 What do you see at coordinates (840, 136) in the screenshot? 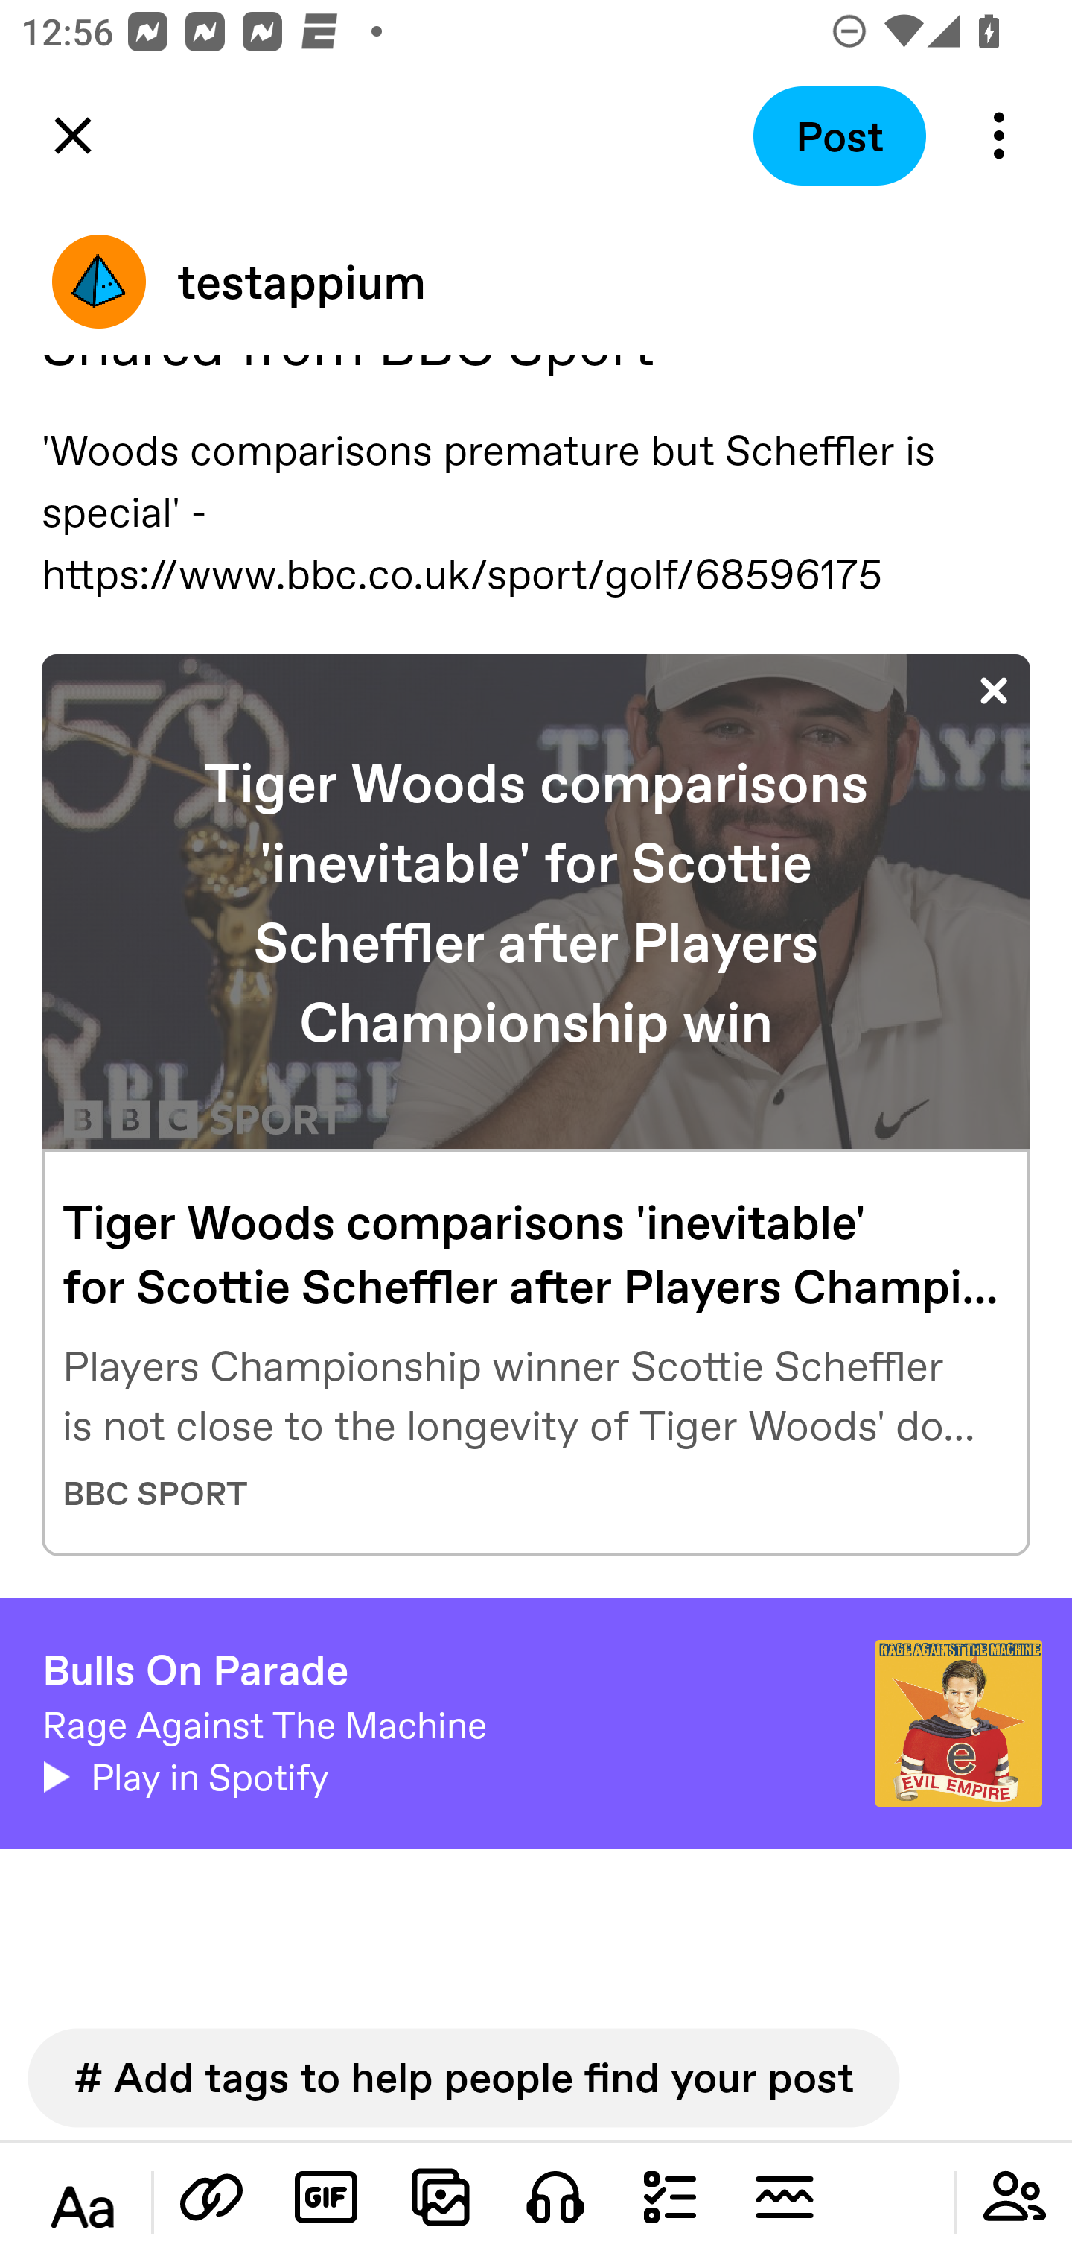
I see `Post` at bounding box center [840, 136].